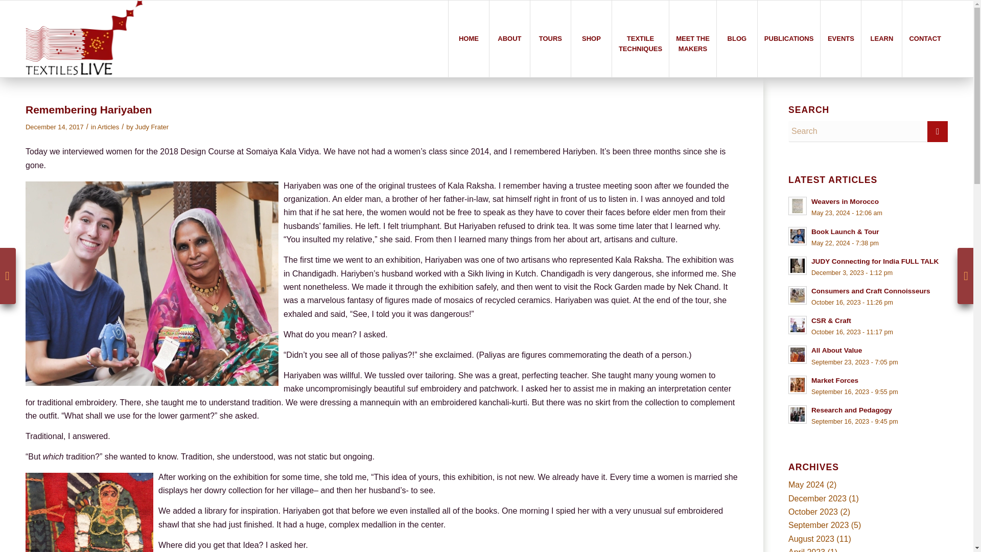  What do you see at coordinates (845, 201) in the screenshot?
I see `Read: Weavers in Morocco` at bounding box center [845, 201].